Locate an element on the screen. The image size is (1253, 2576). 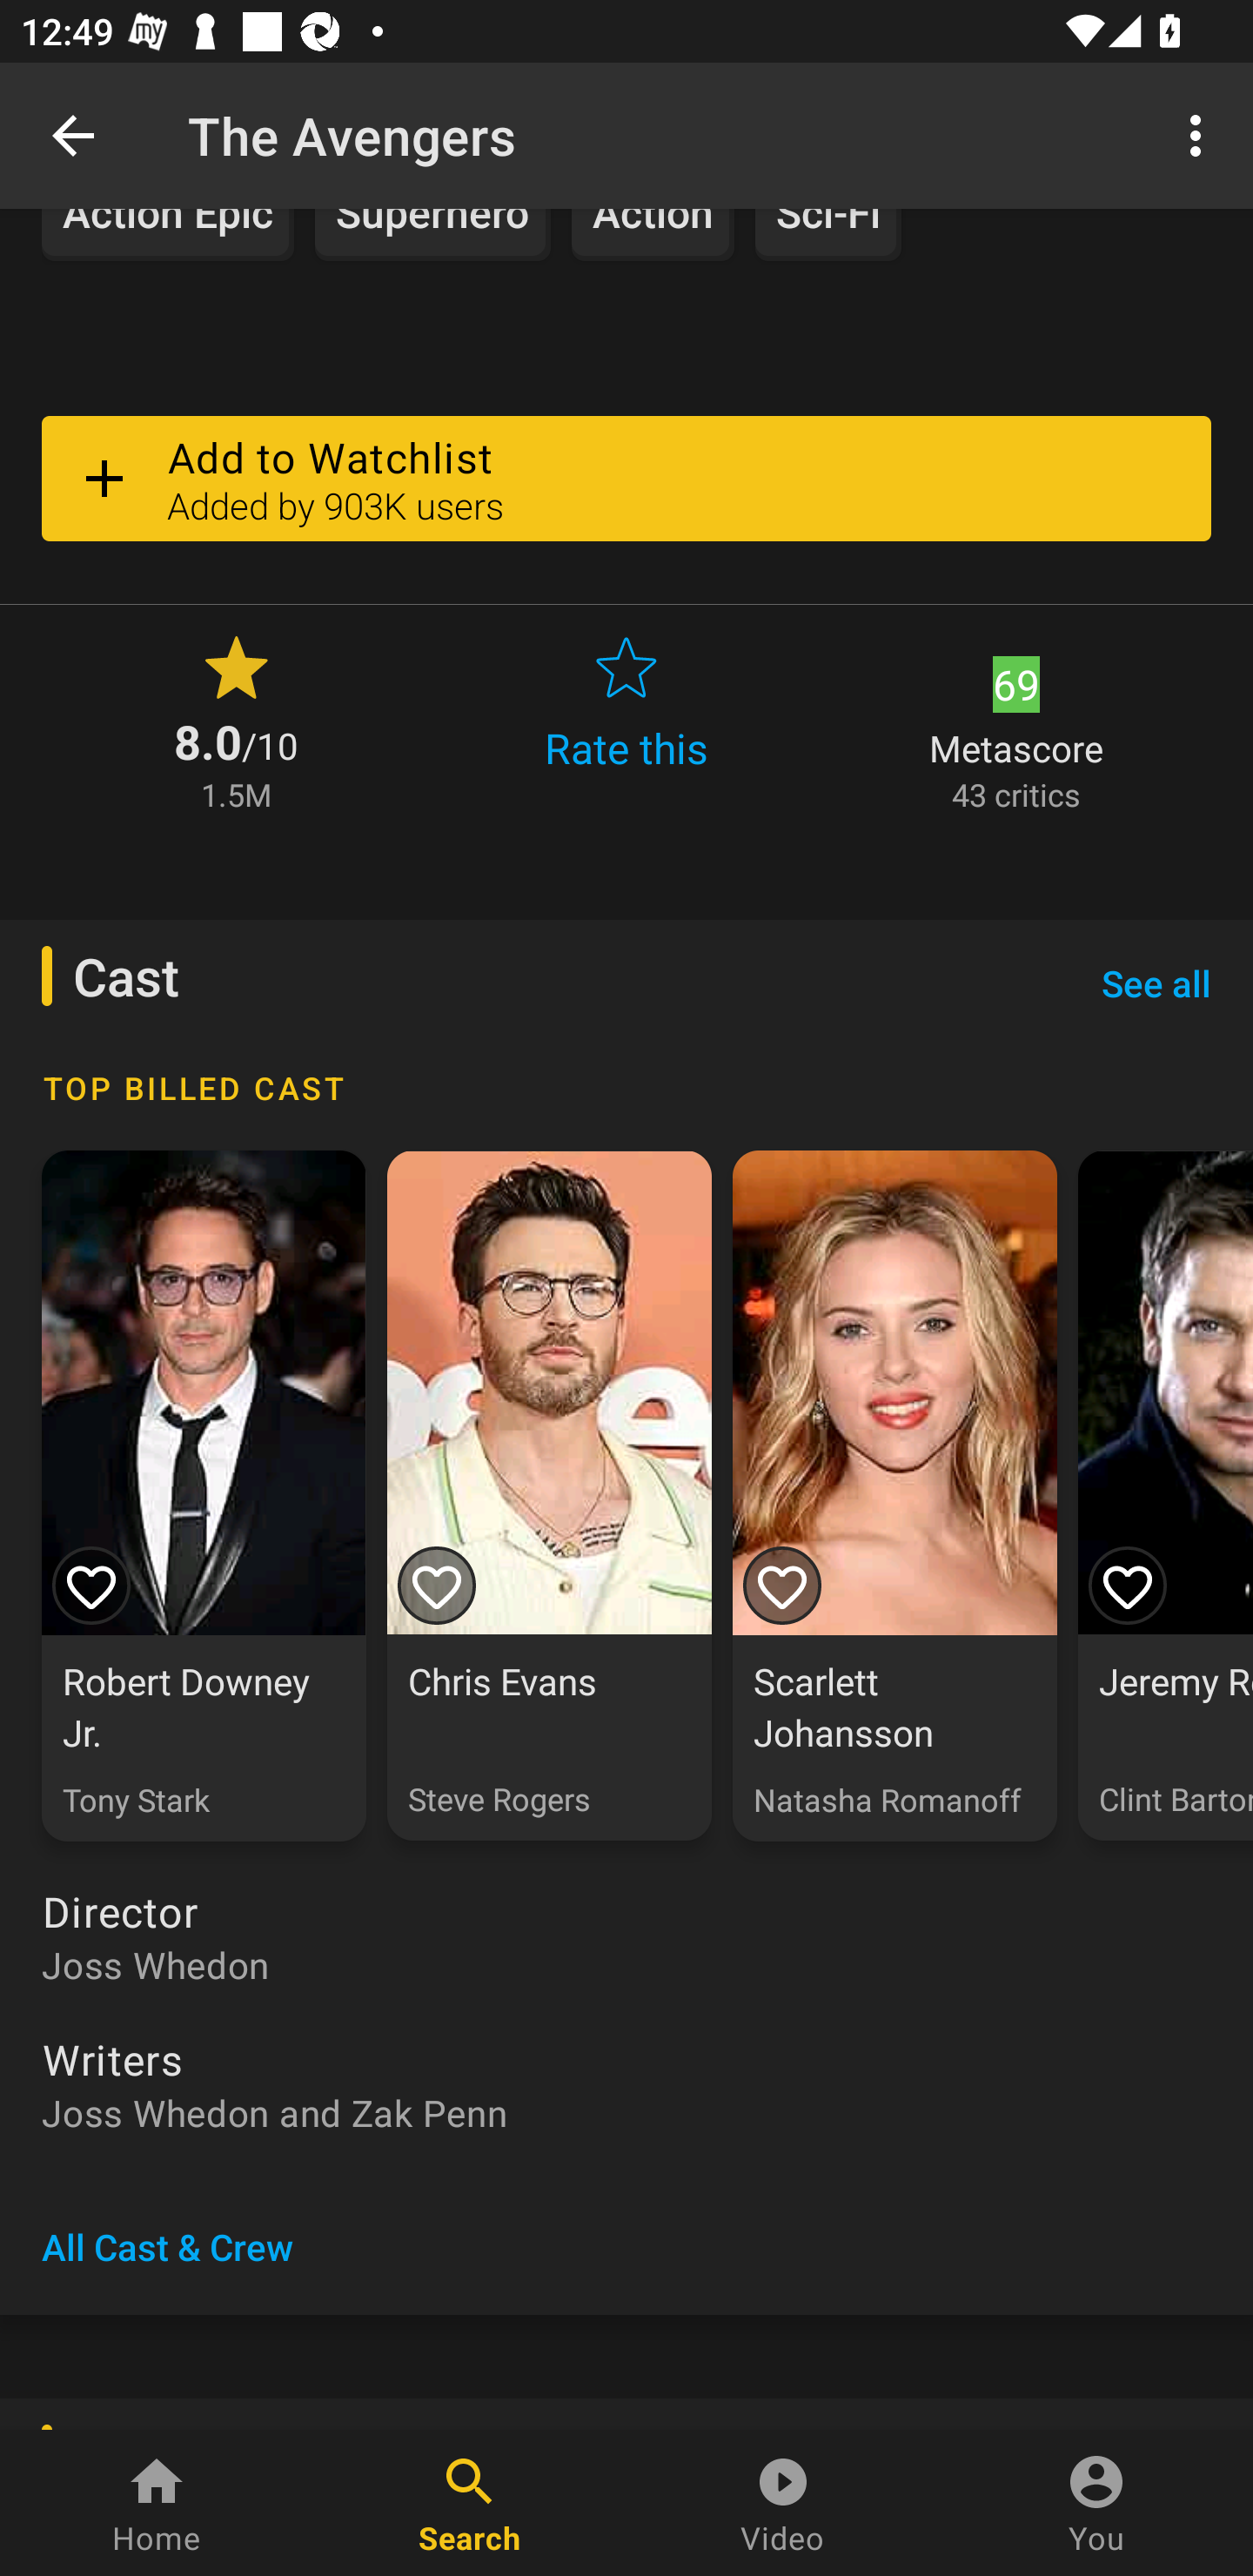
See all See all Cast is located at coordinates (1156, 982).